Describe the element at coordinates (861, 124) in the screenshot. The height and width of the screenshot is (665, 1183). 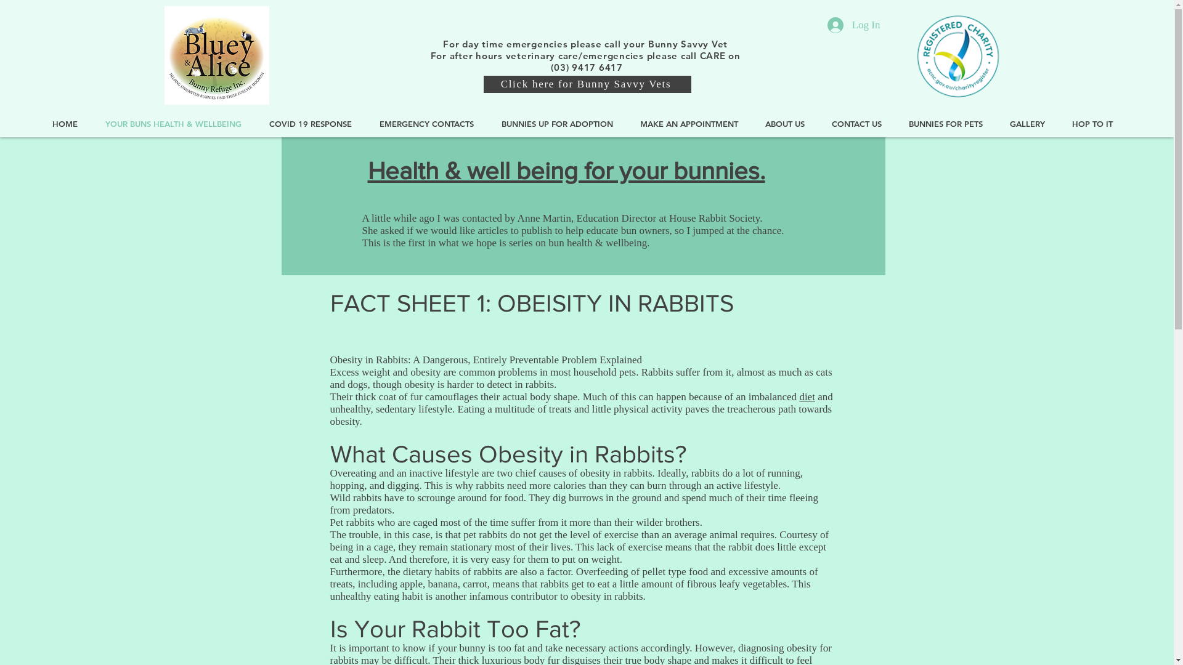
I see `CONTACT US` at that location.